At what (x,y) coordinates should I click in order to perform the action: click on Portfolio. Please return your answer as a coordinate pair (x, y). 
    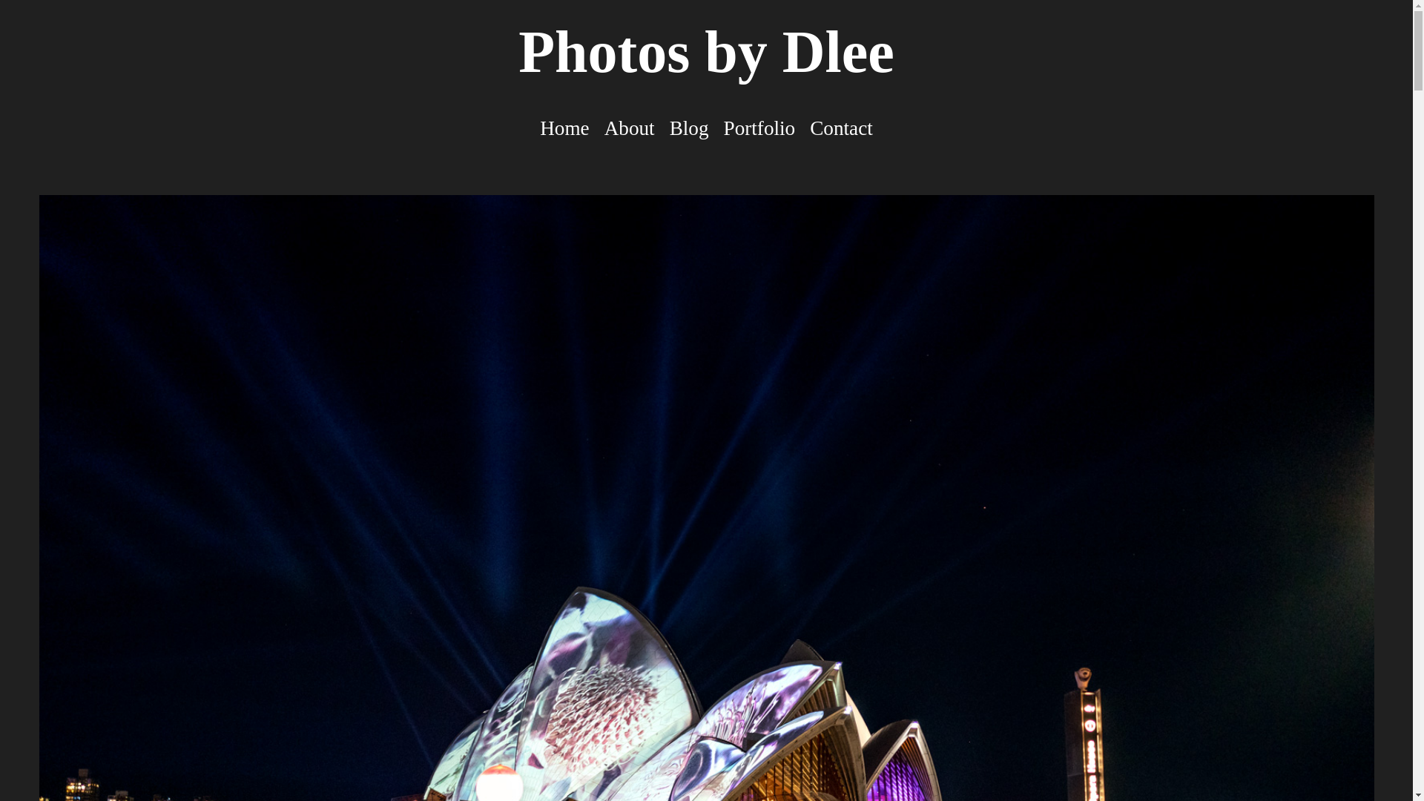
    Looking at the image, I should click on (759, 129).